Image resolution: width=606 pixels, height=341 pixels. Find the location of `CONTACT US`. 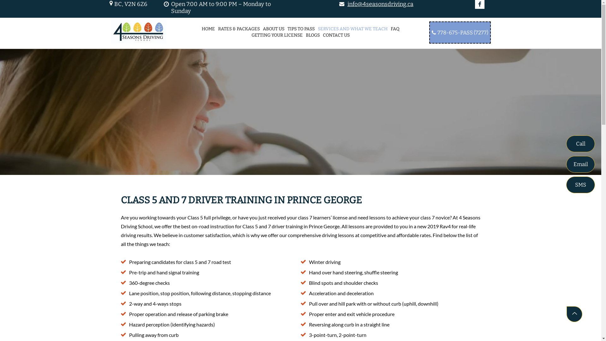

CONTACT US is located at coordinates (336, 35).